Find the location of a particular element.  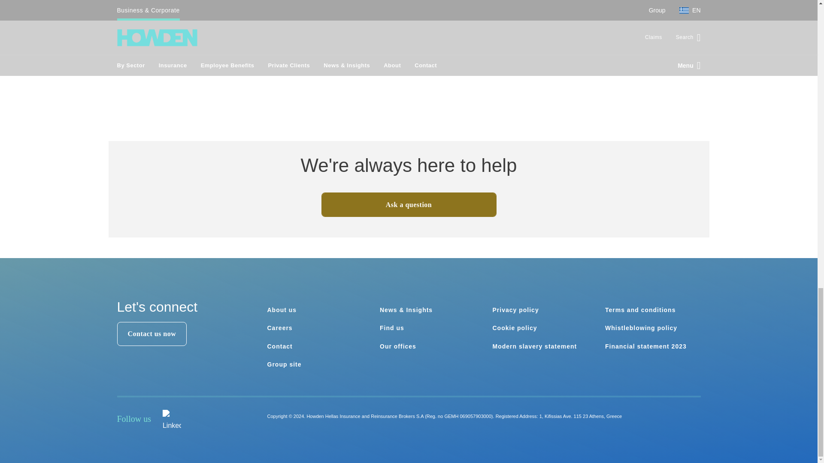

Cookie policy is located at coordinates (515, 328).